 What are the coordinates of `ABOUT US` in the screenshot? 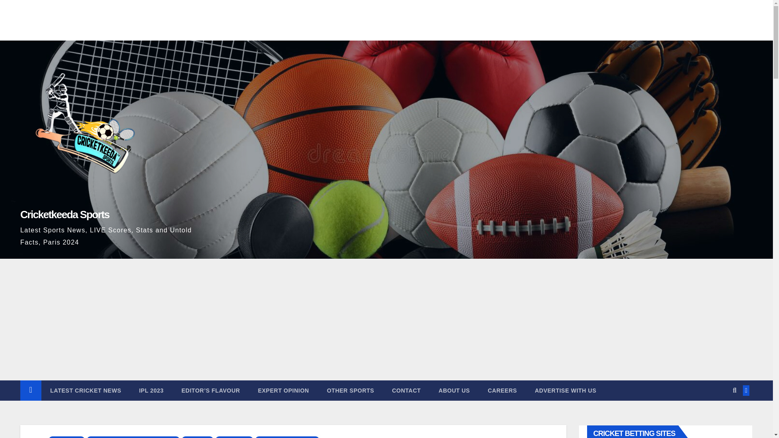 It's located at (454, 391).